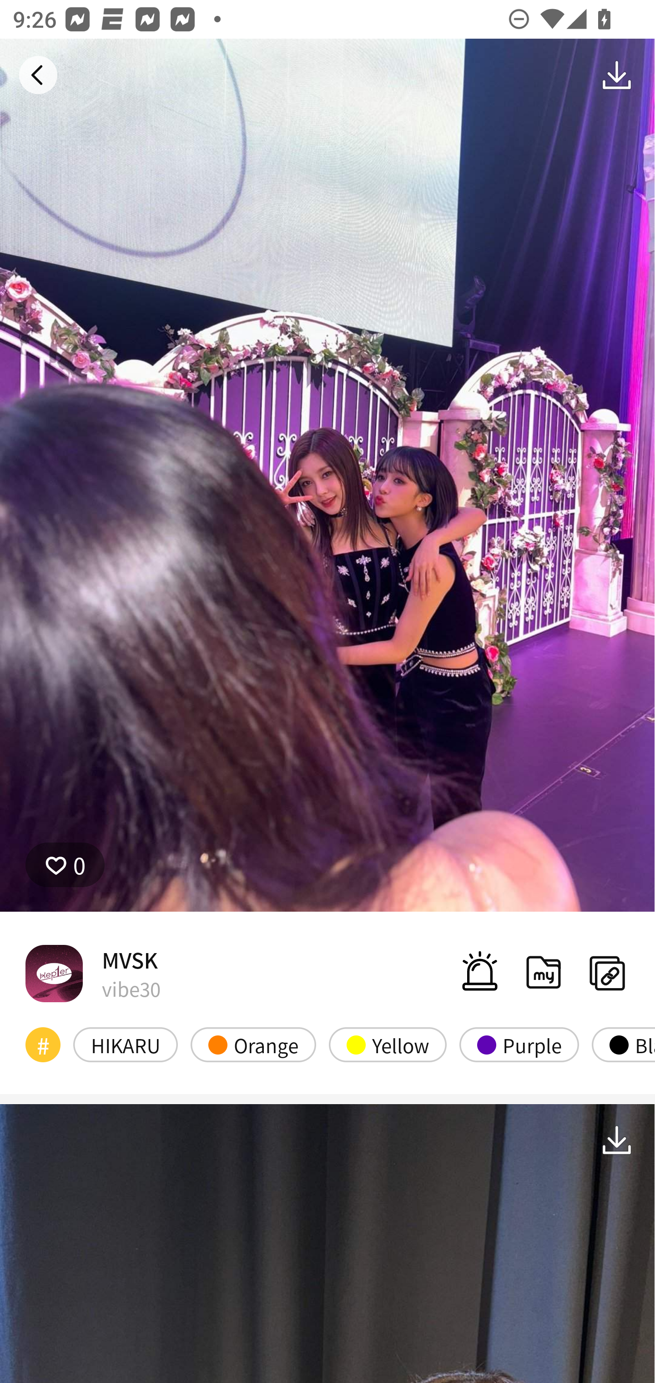 Image resolution: width=655 pixels, height=1383 pixels. Describe the element at coordinates (93, 973) in the screenshot. I see `MVSK vibe30` at that location.